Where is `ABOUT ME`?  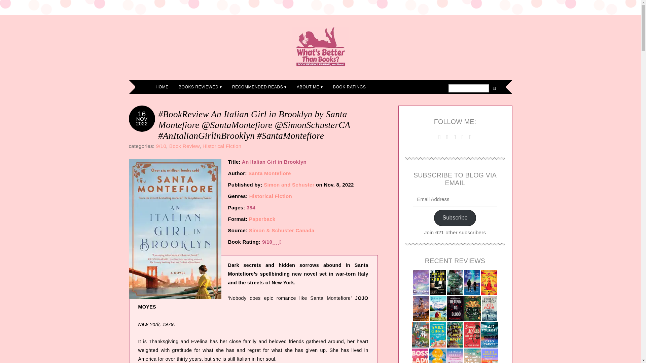 ABOUT ME is located at coordinates (310, 87).